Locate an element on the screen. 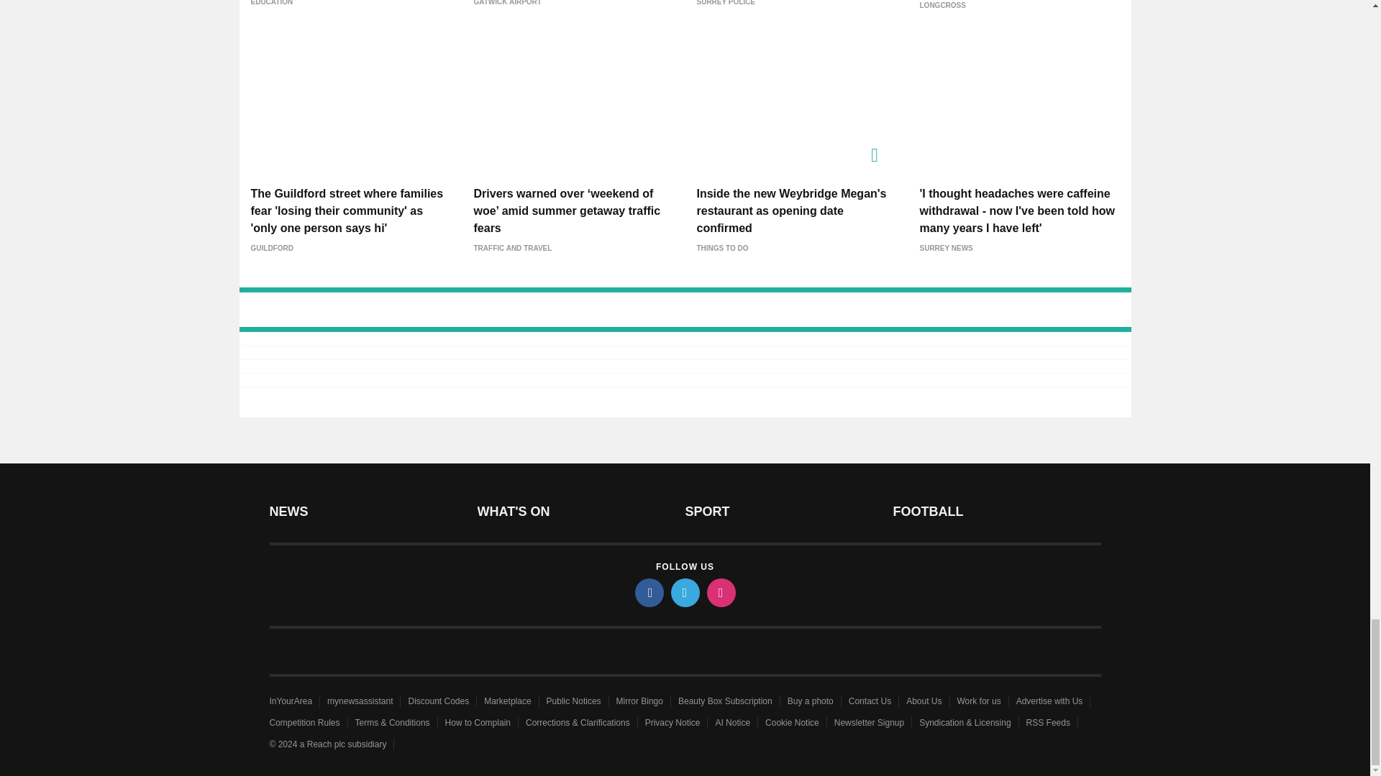 Image resolution: width=1381 pixels, height=776 pixels. facebook is located at coordinates (648, 592).